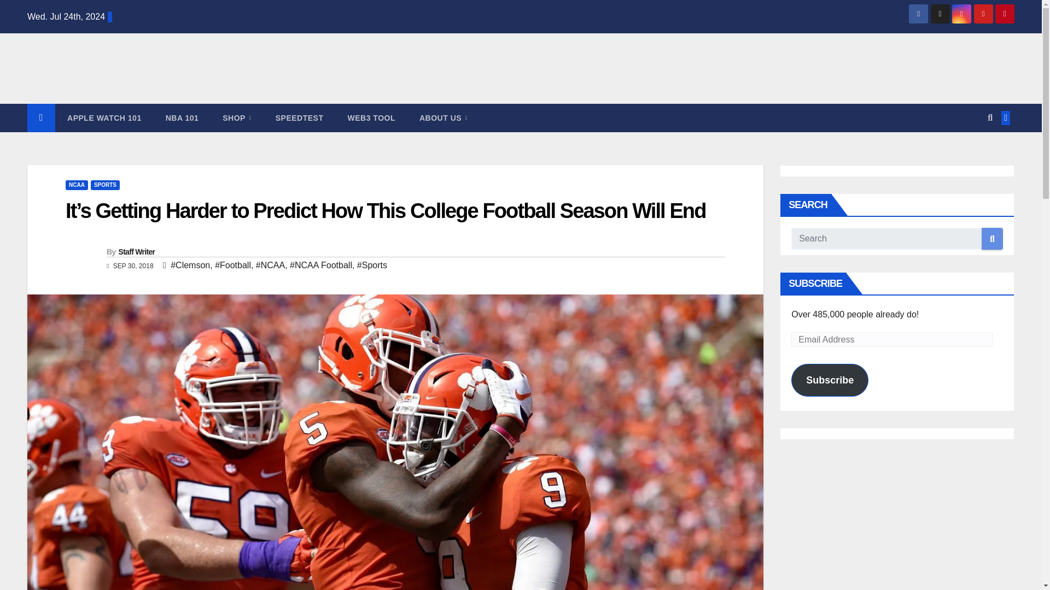  Describe the element at coordinates (300, 118) in the screenshot. I see `SPEEDTEST` at that location.